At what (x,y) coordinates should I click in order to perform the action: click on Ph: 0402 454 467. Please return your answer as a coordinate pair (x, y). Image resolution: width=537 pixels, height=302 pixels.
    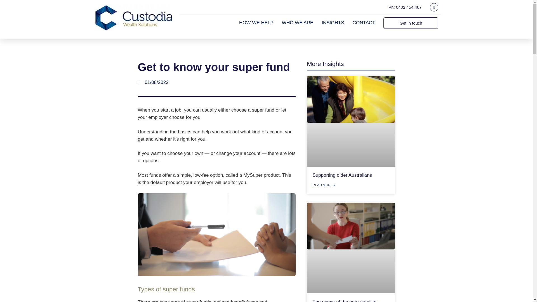
    Looking at the image, I should click on (405, 7).